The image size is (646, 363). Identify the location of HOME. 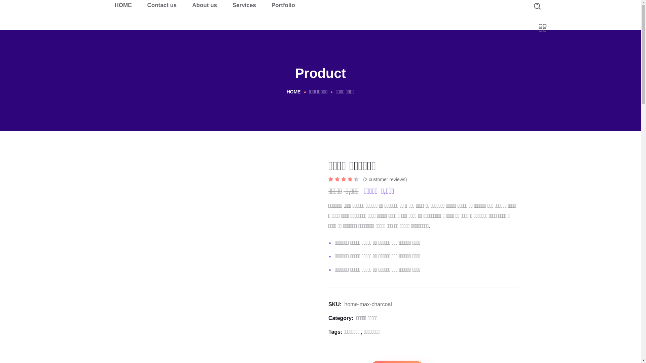
(294, 92).